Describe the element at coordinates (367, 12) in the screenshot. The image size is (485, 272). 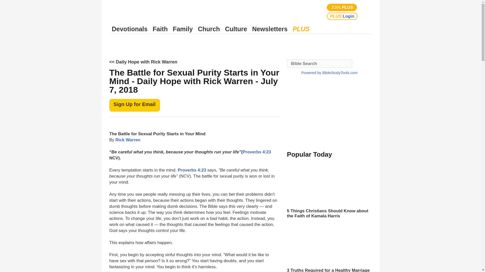
I see `Search` at that location.